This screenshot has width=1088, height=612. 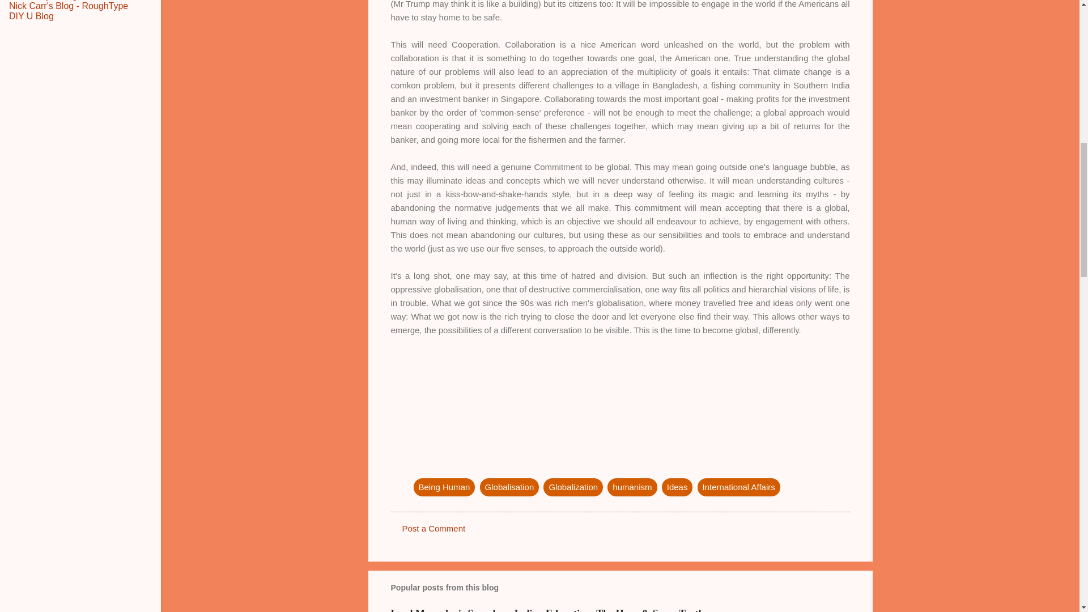 What do you see at coordinates (632, 487) in the screenshot?
I see `humanism` at bounding box center [632, 487].